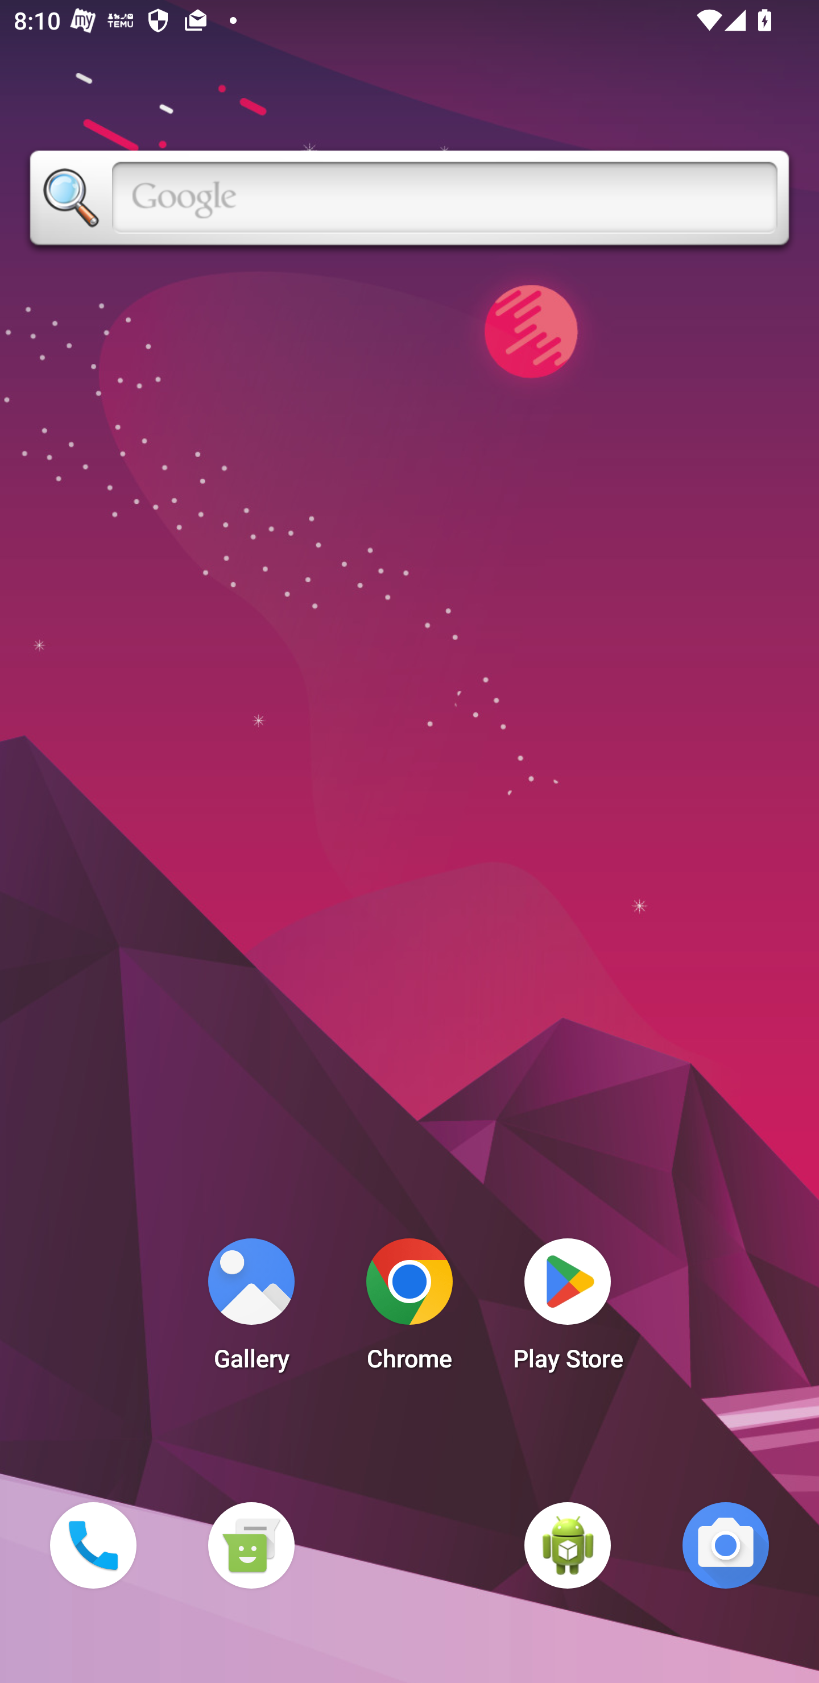 Image resolution: width=819 pixels, height=1683 pixels. I want to click on Play Store, so click(568, 1310).